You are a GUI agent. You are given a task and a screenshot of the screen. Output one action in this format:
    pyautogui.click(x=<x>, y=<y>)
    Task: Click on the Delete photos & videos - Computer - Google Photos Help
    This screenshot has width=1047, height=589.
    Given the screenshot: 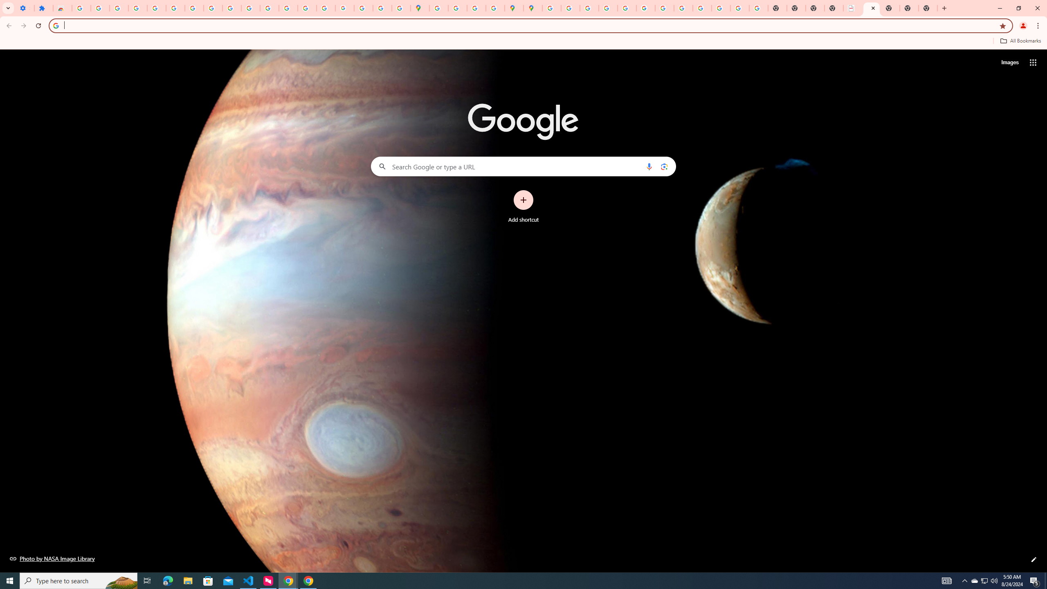 What is the action you would take?
    pyautogui.click(x=119, y=8)
    